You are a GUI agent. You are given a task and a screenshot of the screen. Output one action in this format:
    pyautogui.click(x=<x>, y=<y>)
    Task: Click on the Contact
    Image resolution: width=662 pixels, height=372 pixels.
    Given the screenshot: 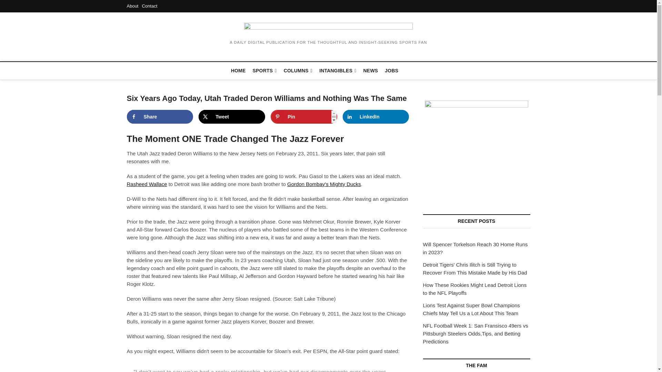 What is the action you would take?
    pyautogui.click(x=149, y=6)
    